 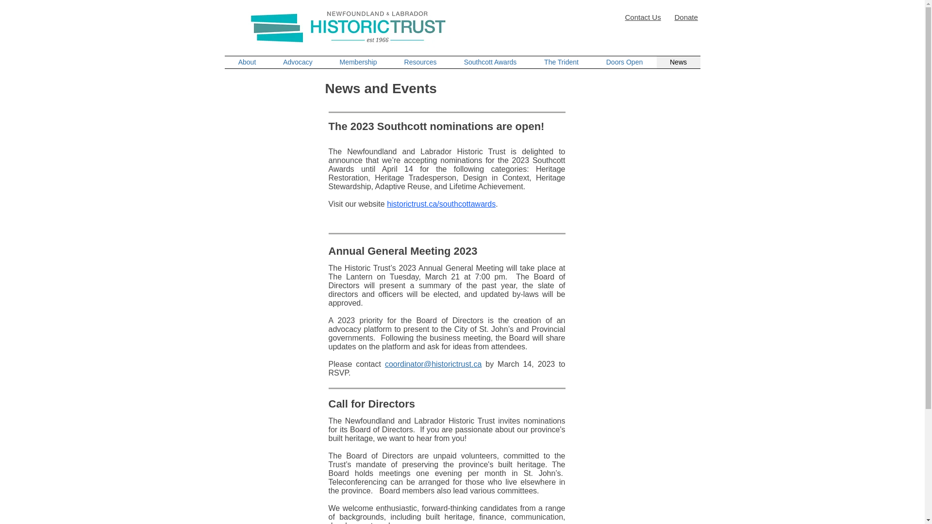 I want to click on Donate, so click(x=686, y=17).